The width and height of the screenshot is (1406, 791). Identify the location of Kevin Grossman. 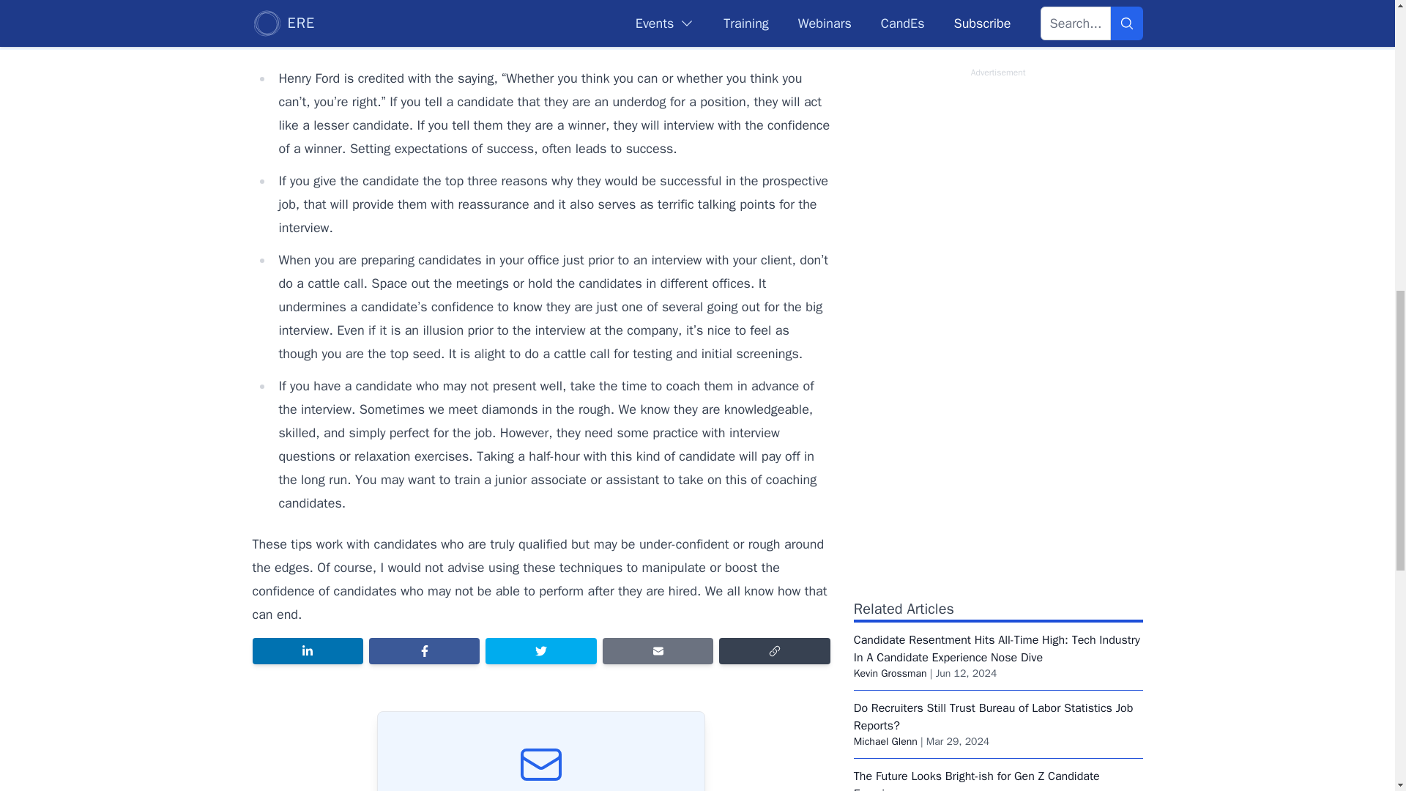
(890, 673).